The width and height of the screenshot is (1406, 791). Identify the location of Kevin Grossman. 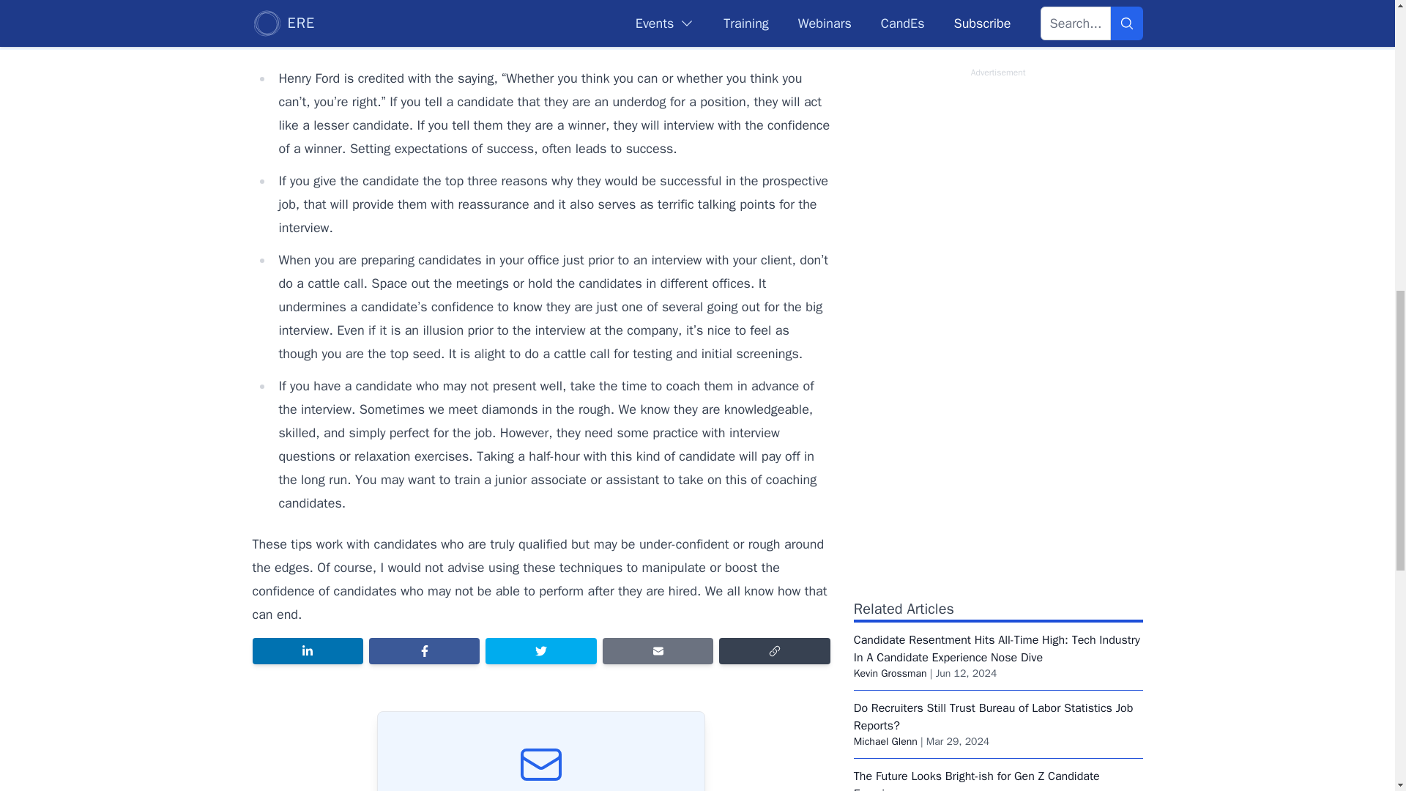
(890, 673).